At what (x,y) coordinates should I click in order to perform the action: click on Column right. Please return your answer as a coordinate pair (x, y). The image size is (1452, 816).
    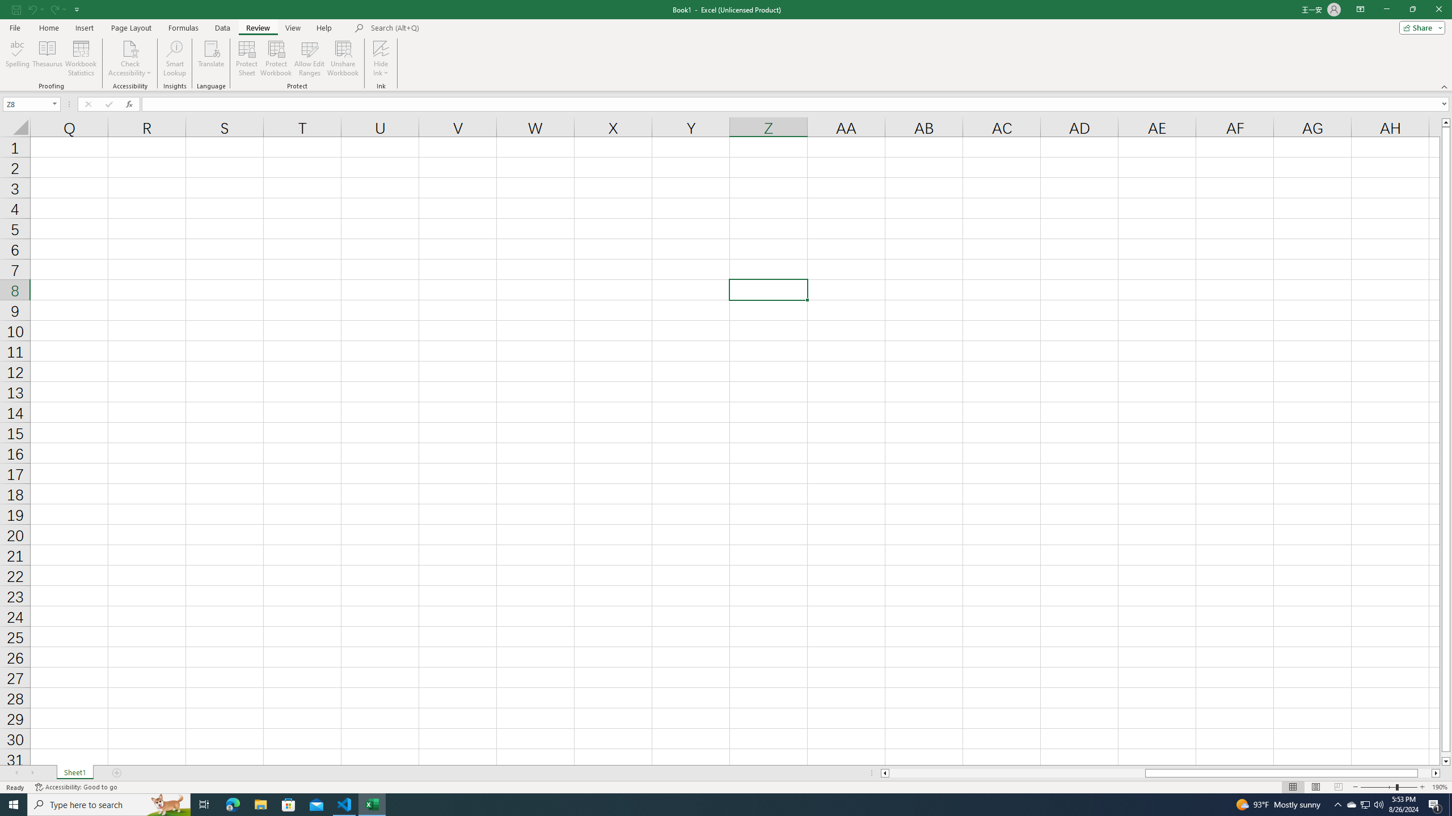
    Looking at the image, I should click on (1437, 773).